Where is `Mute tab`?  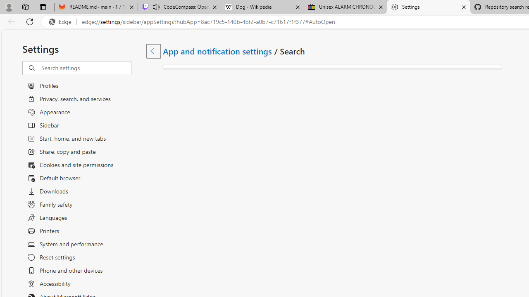 Mute tab is located at coordinates (156, 7).